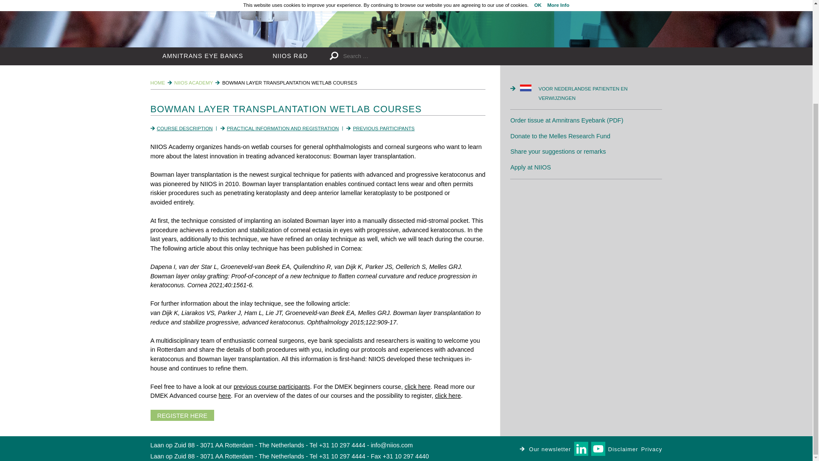  I want to click on PREVIOUS PARTICIPANTS, so click(383, 128).